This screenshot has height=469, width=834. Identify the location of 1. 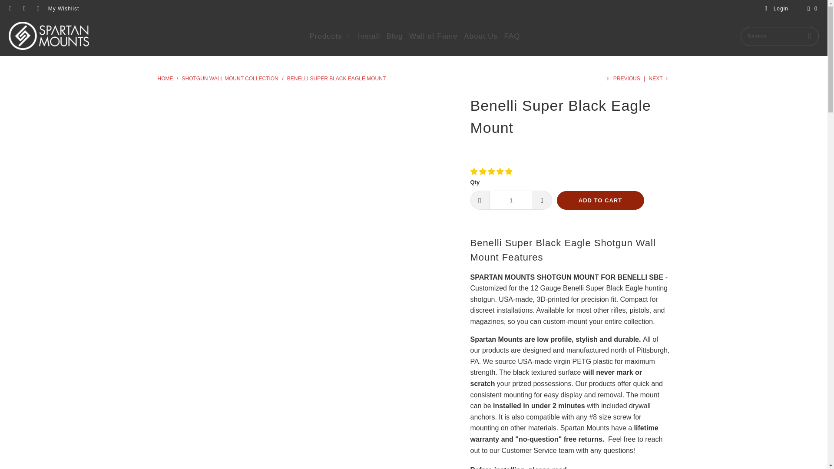
(511, 200).